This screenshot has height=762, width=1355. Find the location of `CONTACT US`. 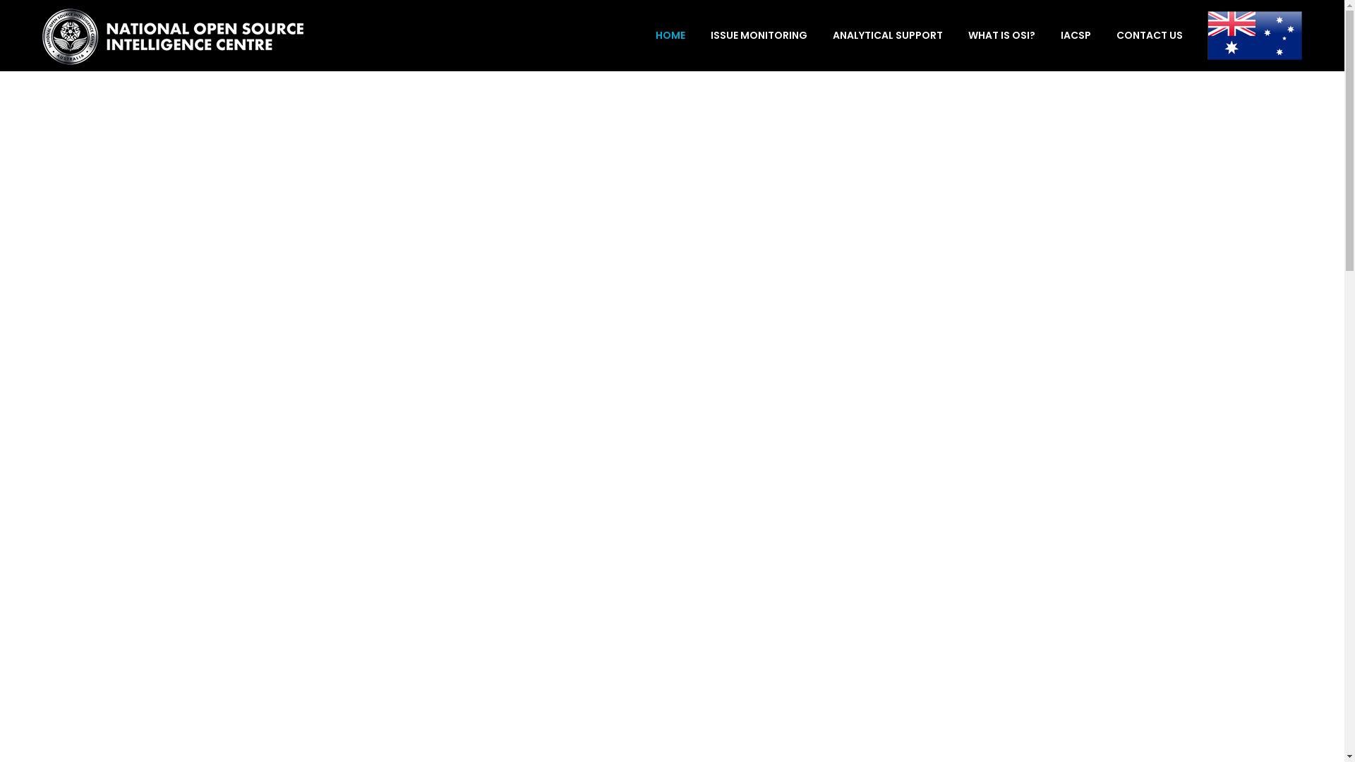

CONTACT US is located at coordinates (1143, 35).